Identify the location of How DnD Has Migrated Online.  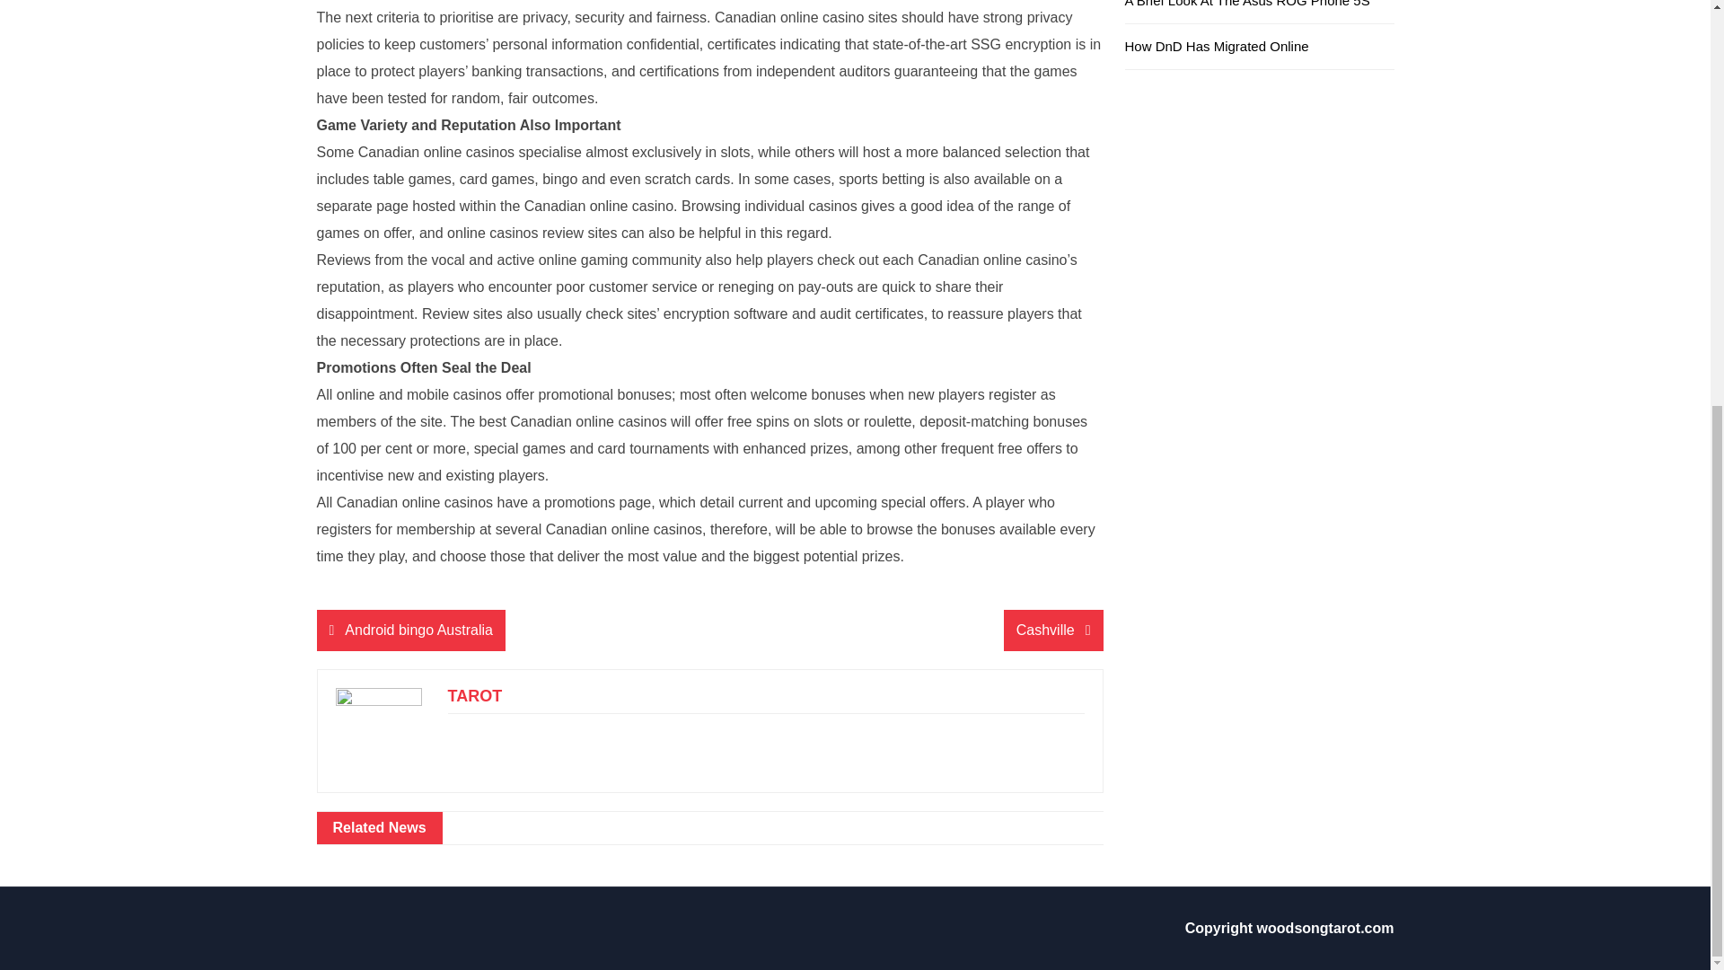
(1216, 47).